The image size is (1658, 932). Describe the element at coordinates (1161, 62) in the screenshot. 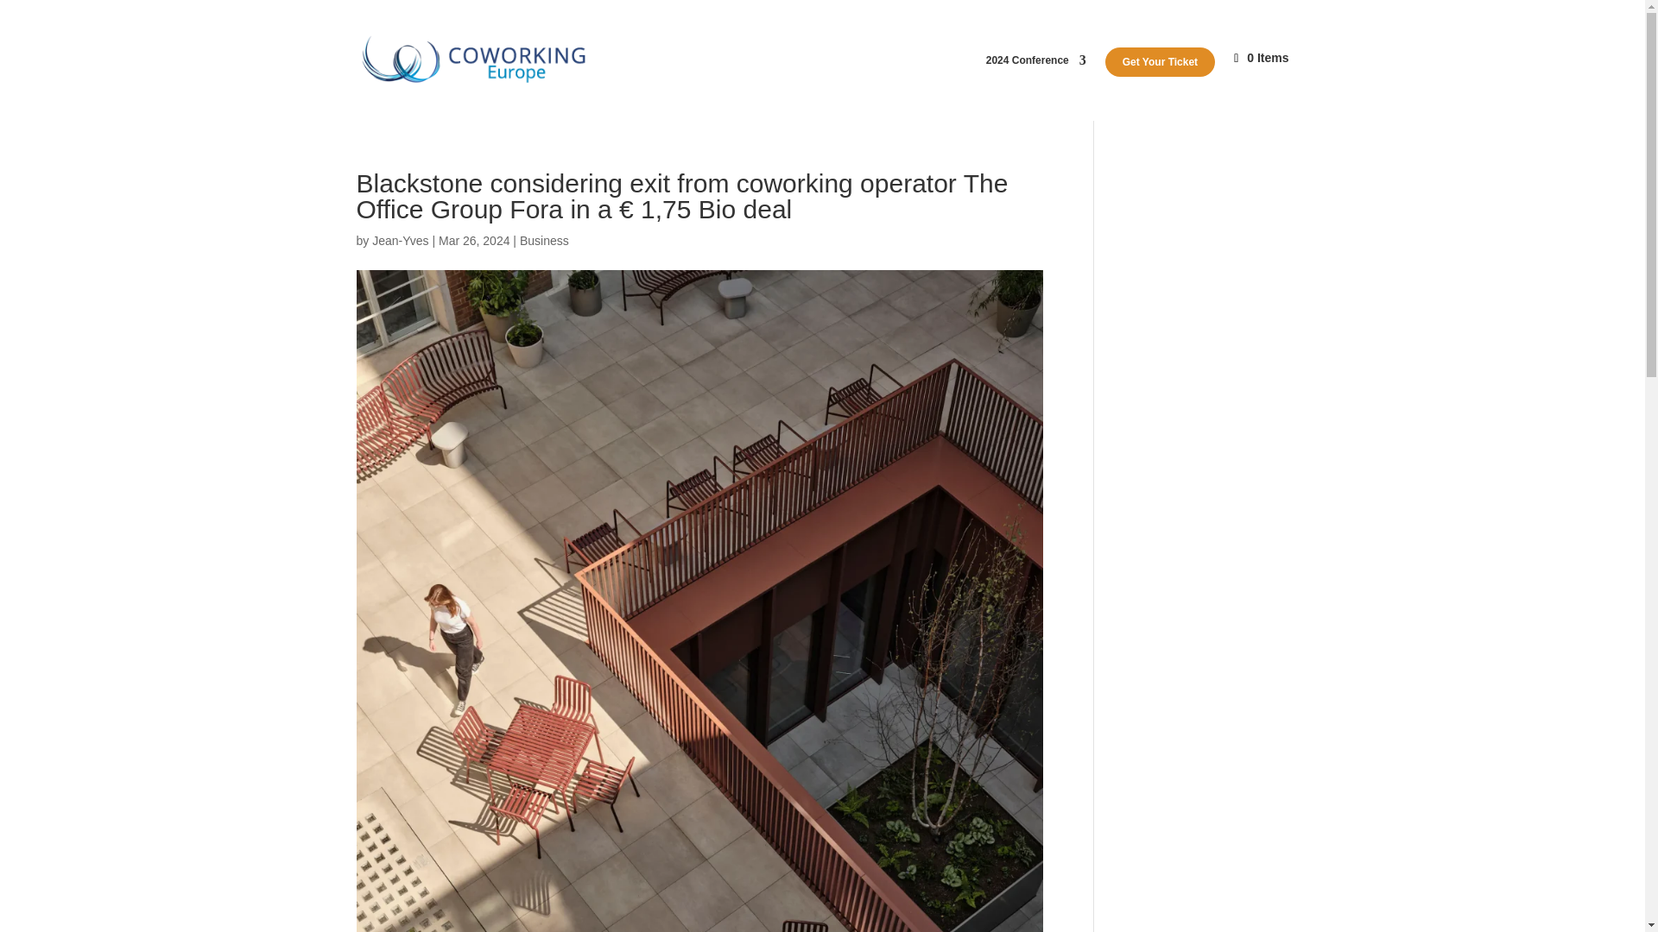

I see `Get Your Ticket` at that location.